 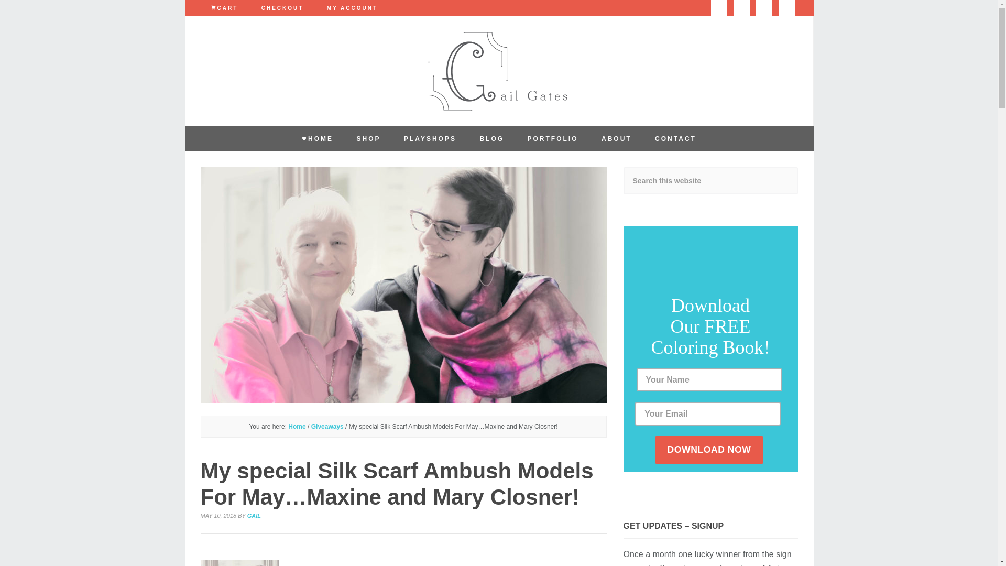 What do you see at coordinates (254, 516) in the screenshot?
I see `GAIL` at bounding box center [254, 516].